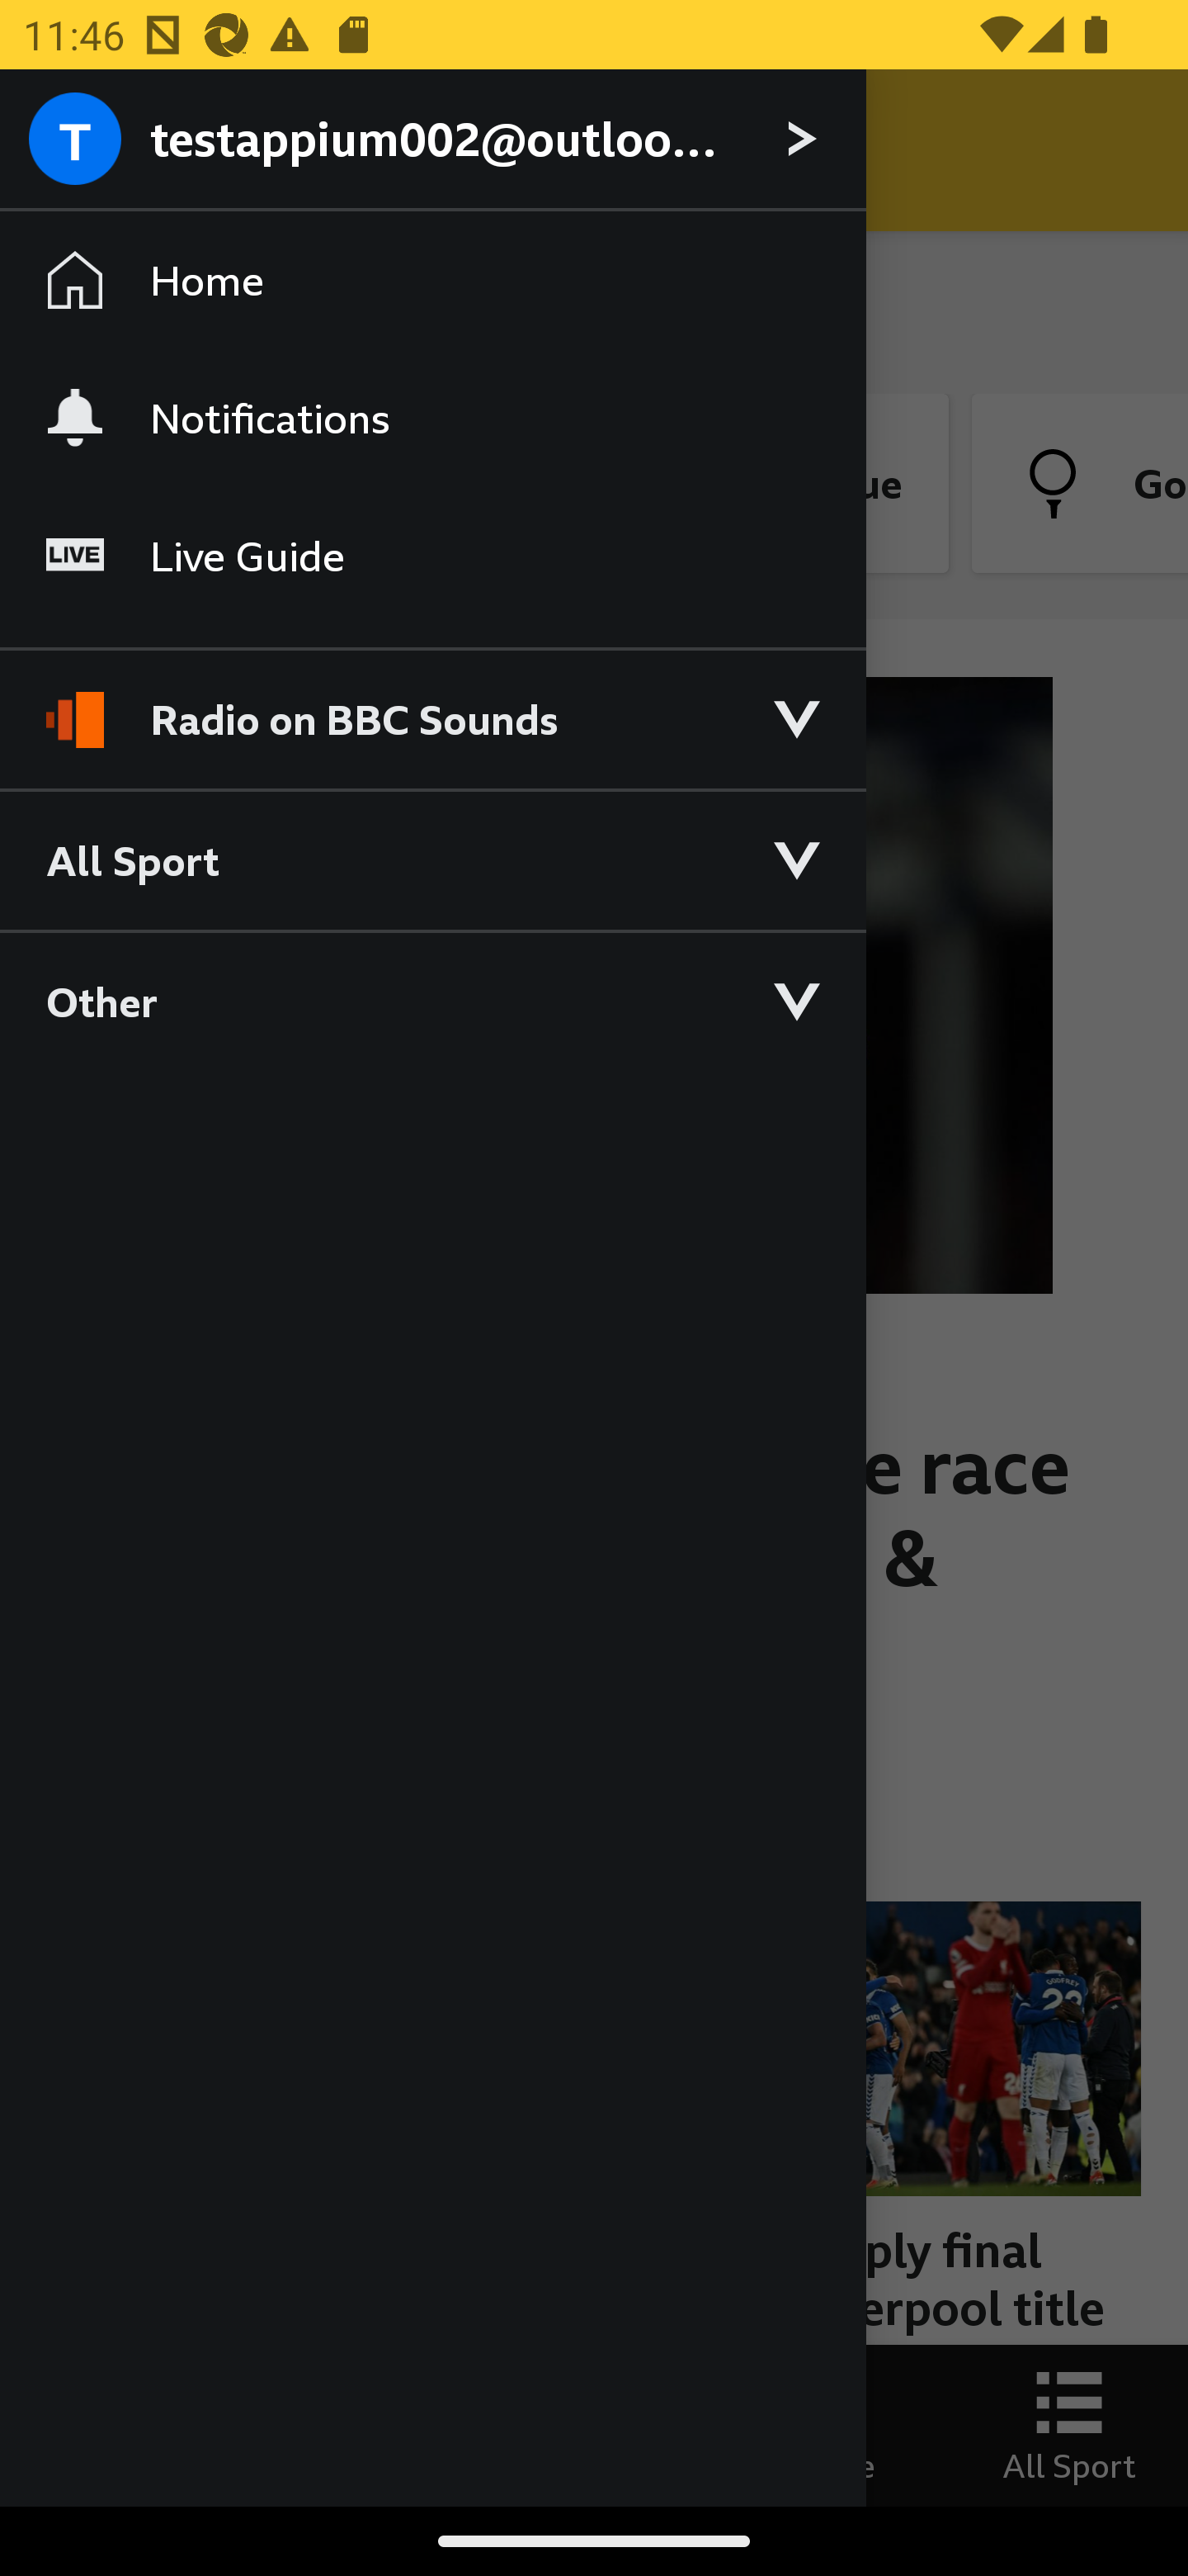  I want to click on Home, so click(432, 281).